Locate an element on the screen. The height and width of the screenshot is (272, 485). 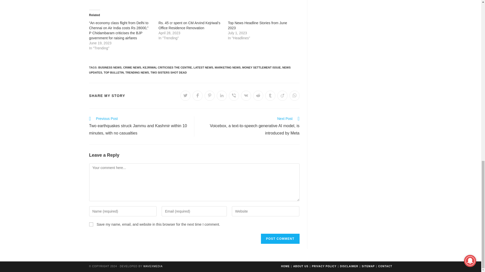
yes is located at coordinates (91, 224).